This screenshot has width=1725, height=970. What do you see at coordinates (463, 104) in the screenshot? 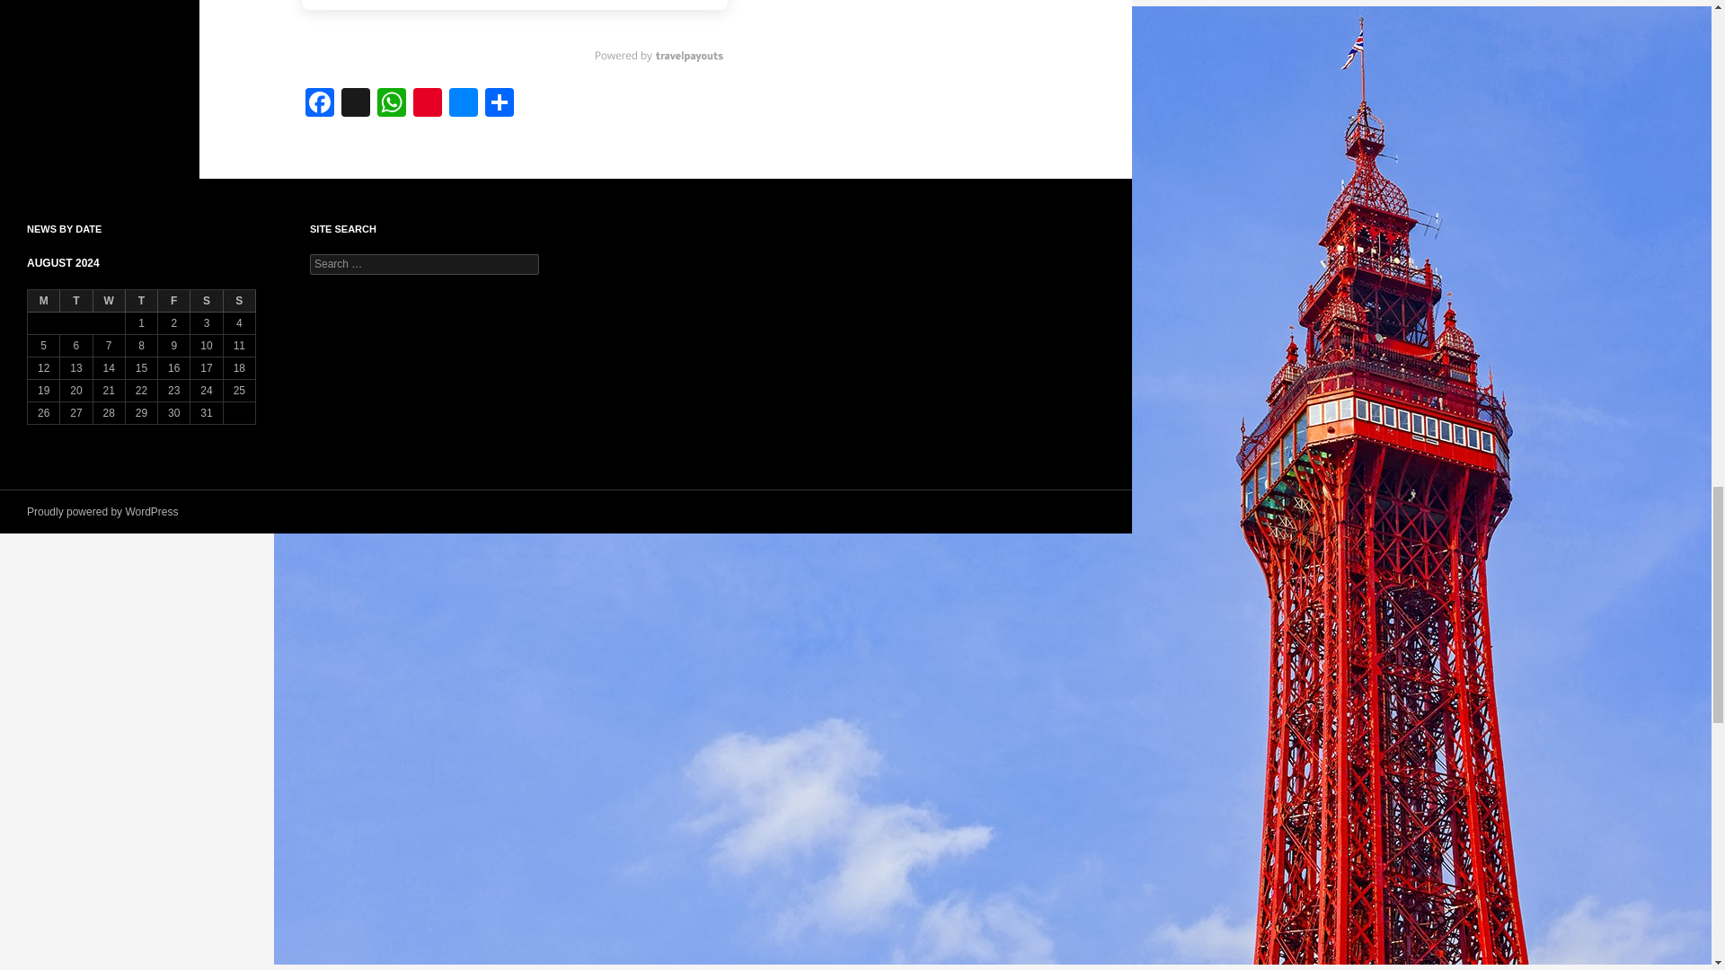
I see `Messenger` at bounding box center [463, 104].